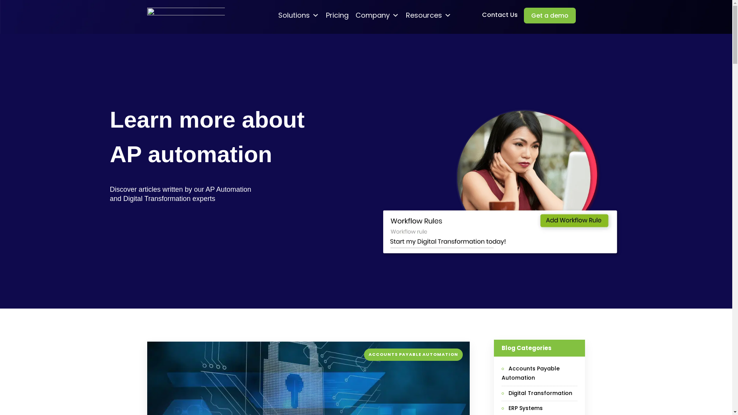 The height and width of the screenshot is (415, 738). Describe the element at coordinates (298, 13) in the screenshot. I see `Solutions` at that location.